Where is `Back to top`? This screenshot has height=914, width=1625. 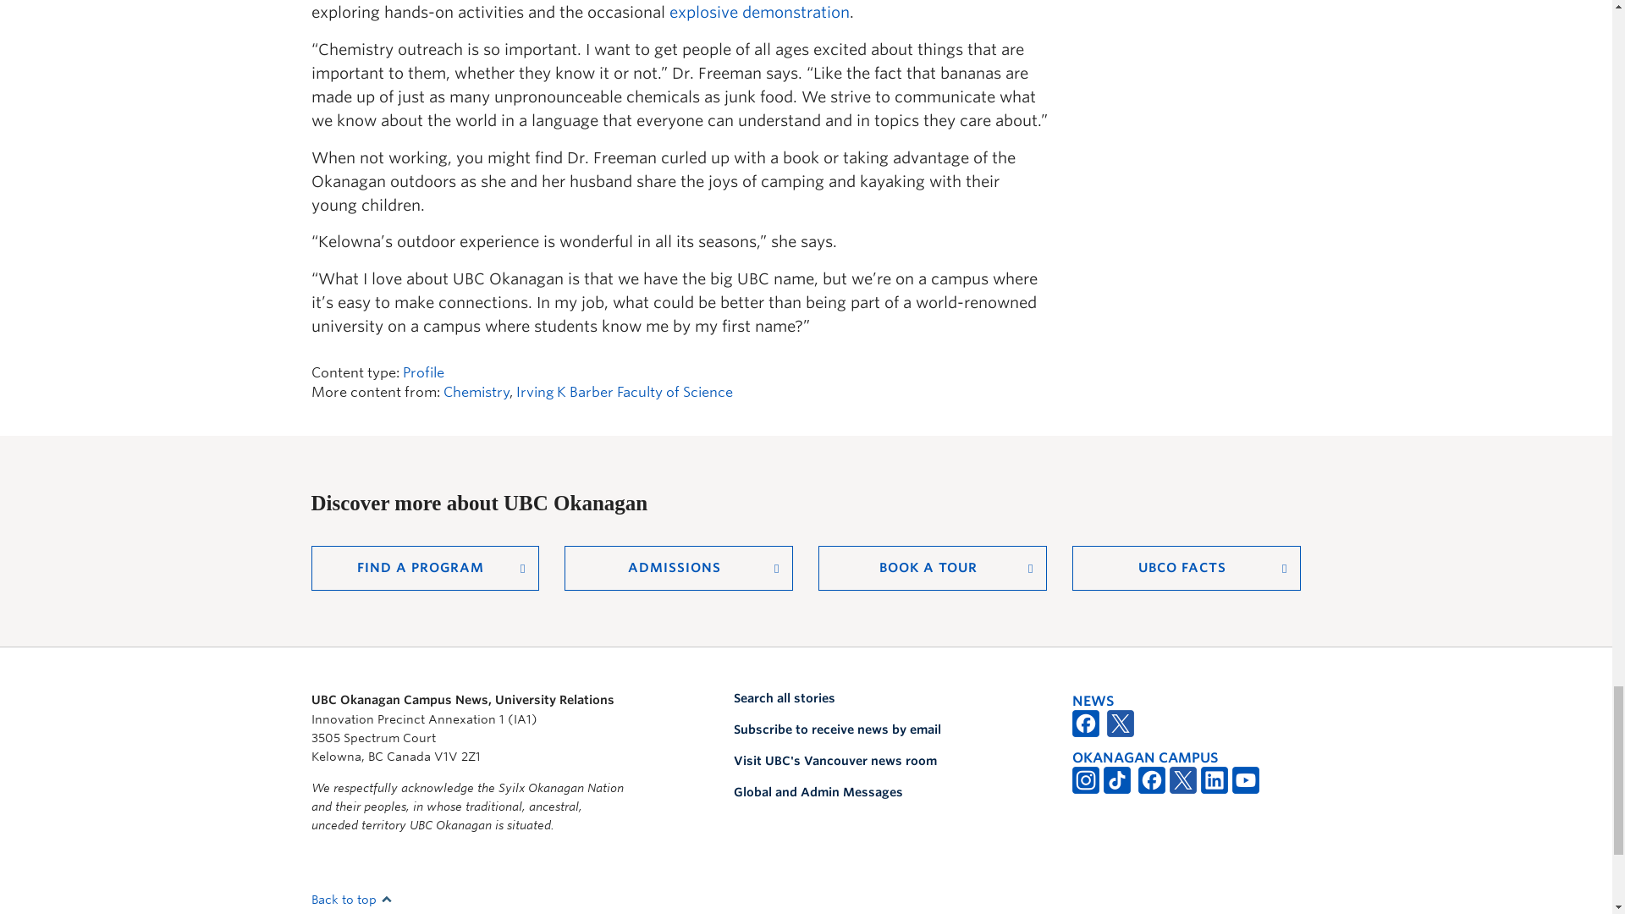 Back to top is located at coordinates (352, 900).